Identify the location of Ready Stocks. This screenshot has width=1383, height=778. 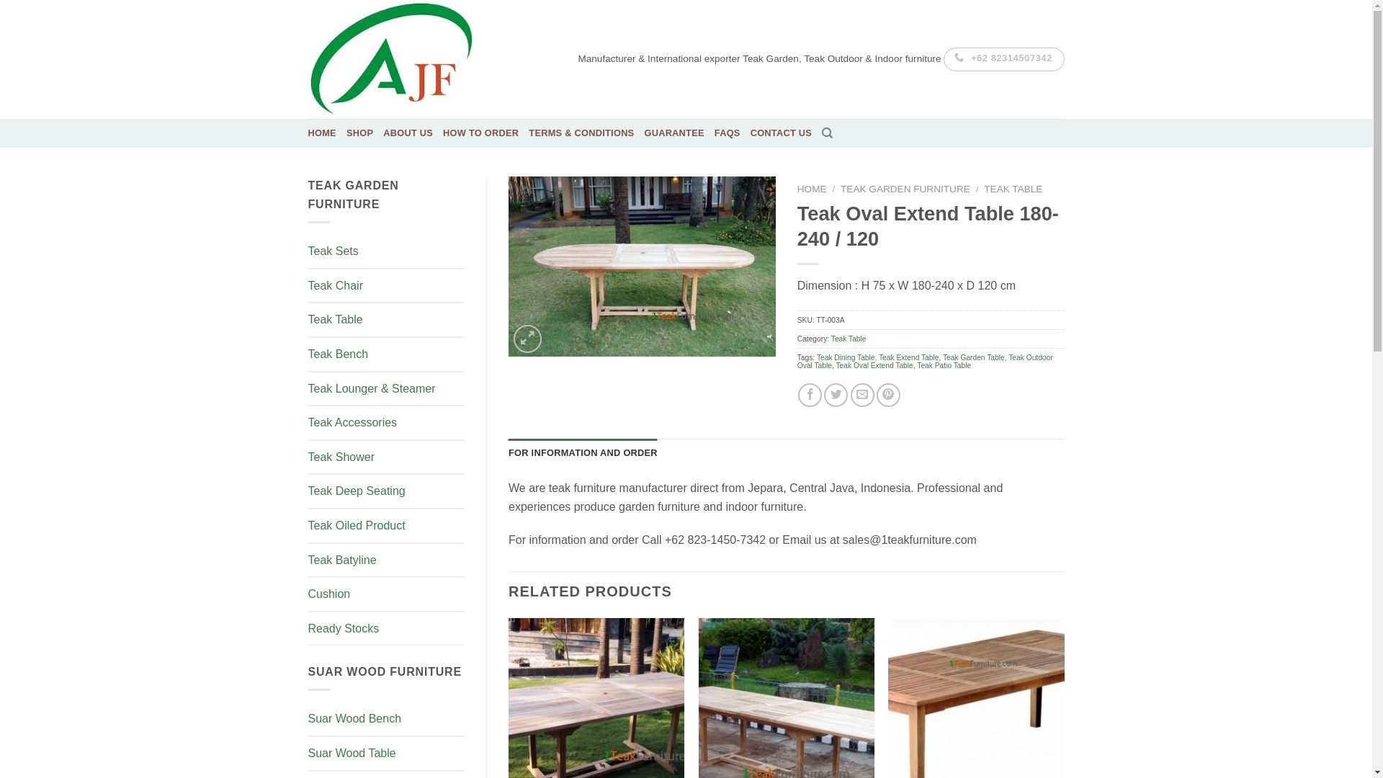
(387, 630).